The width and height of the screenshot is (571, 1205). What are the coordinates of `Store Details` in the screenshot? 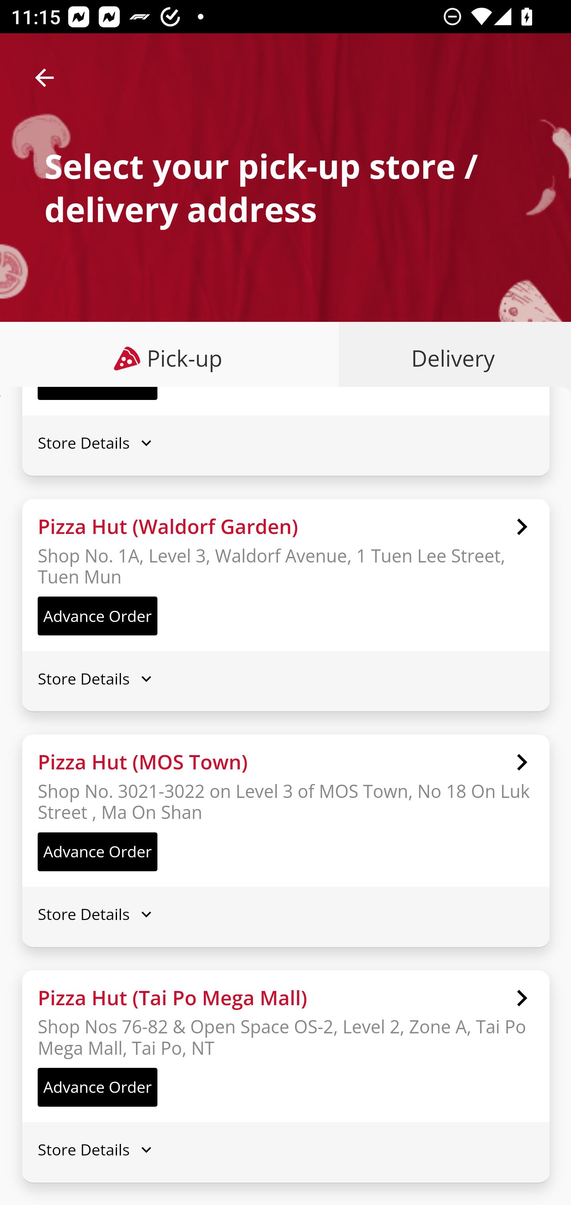 It's located at (285, 914).